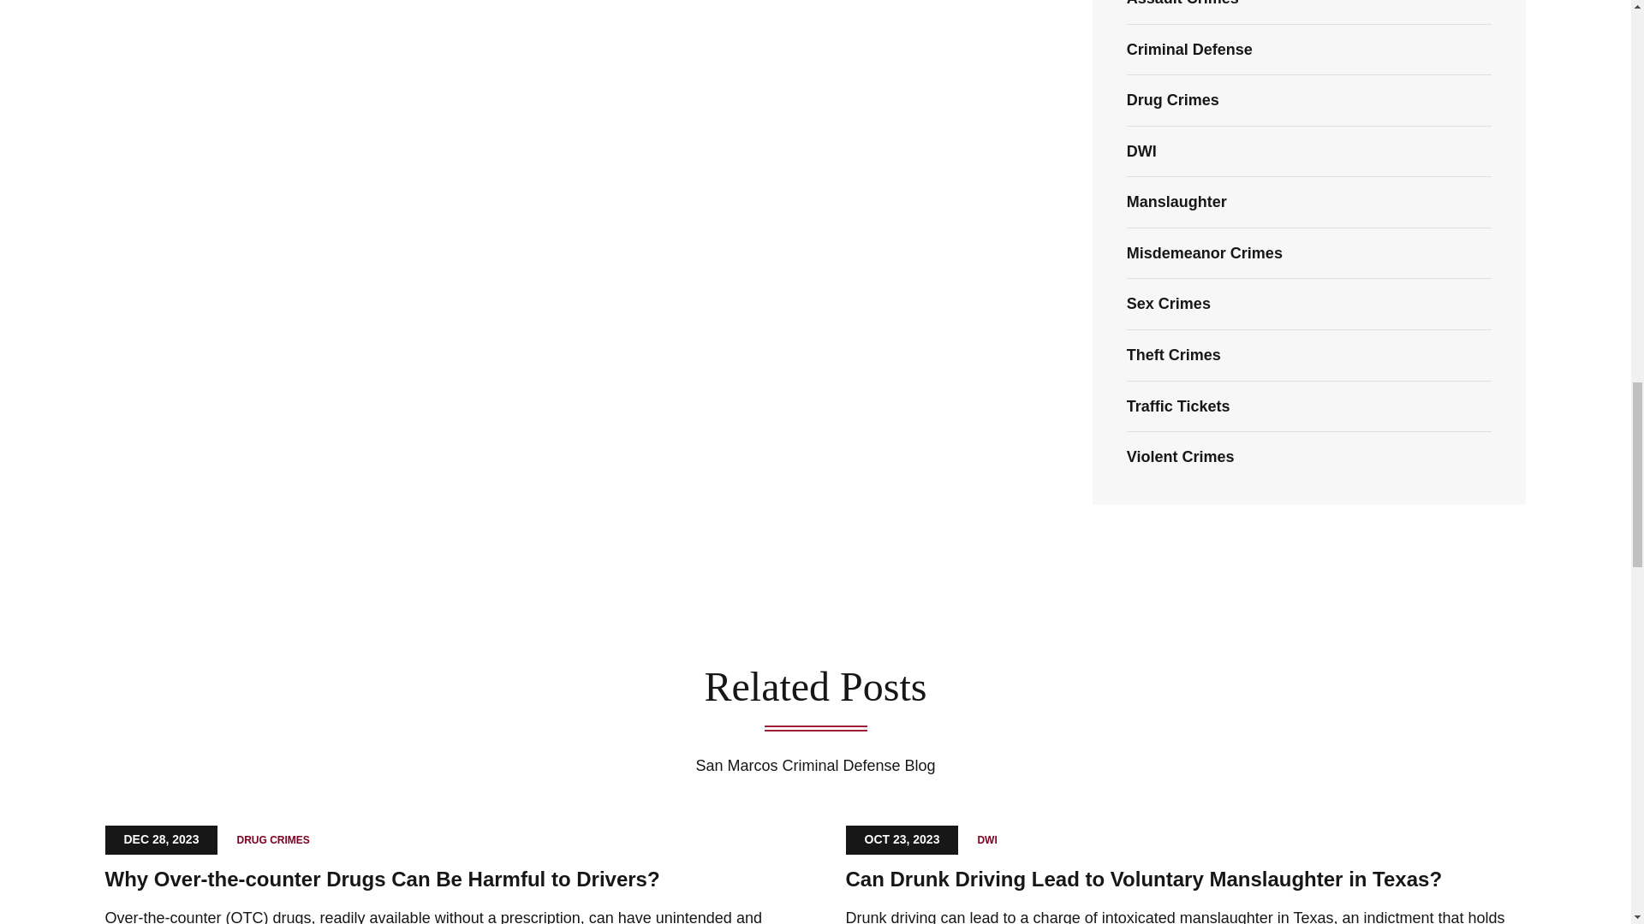 The height and width of the screenshot is (924, 1644). Describe the element at coordinates (1189, 50) in the screenshot. I see `Criminal Defense` at that location.